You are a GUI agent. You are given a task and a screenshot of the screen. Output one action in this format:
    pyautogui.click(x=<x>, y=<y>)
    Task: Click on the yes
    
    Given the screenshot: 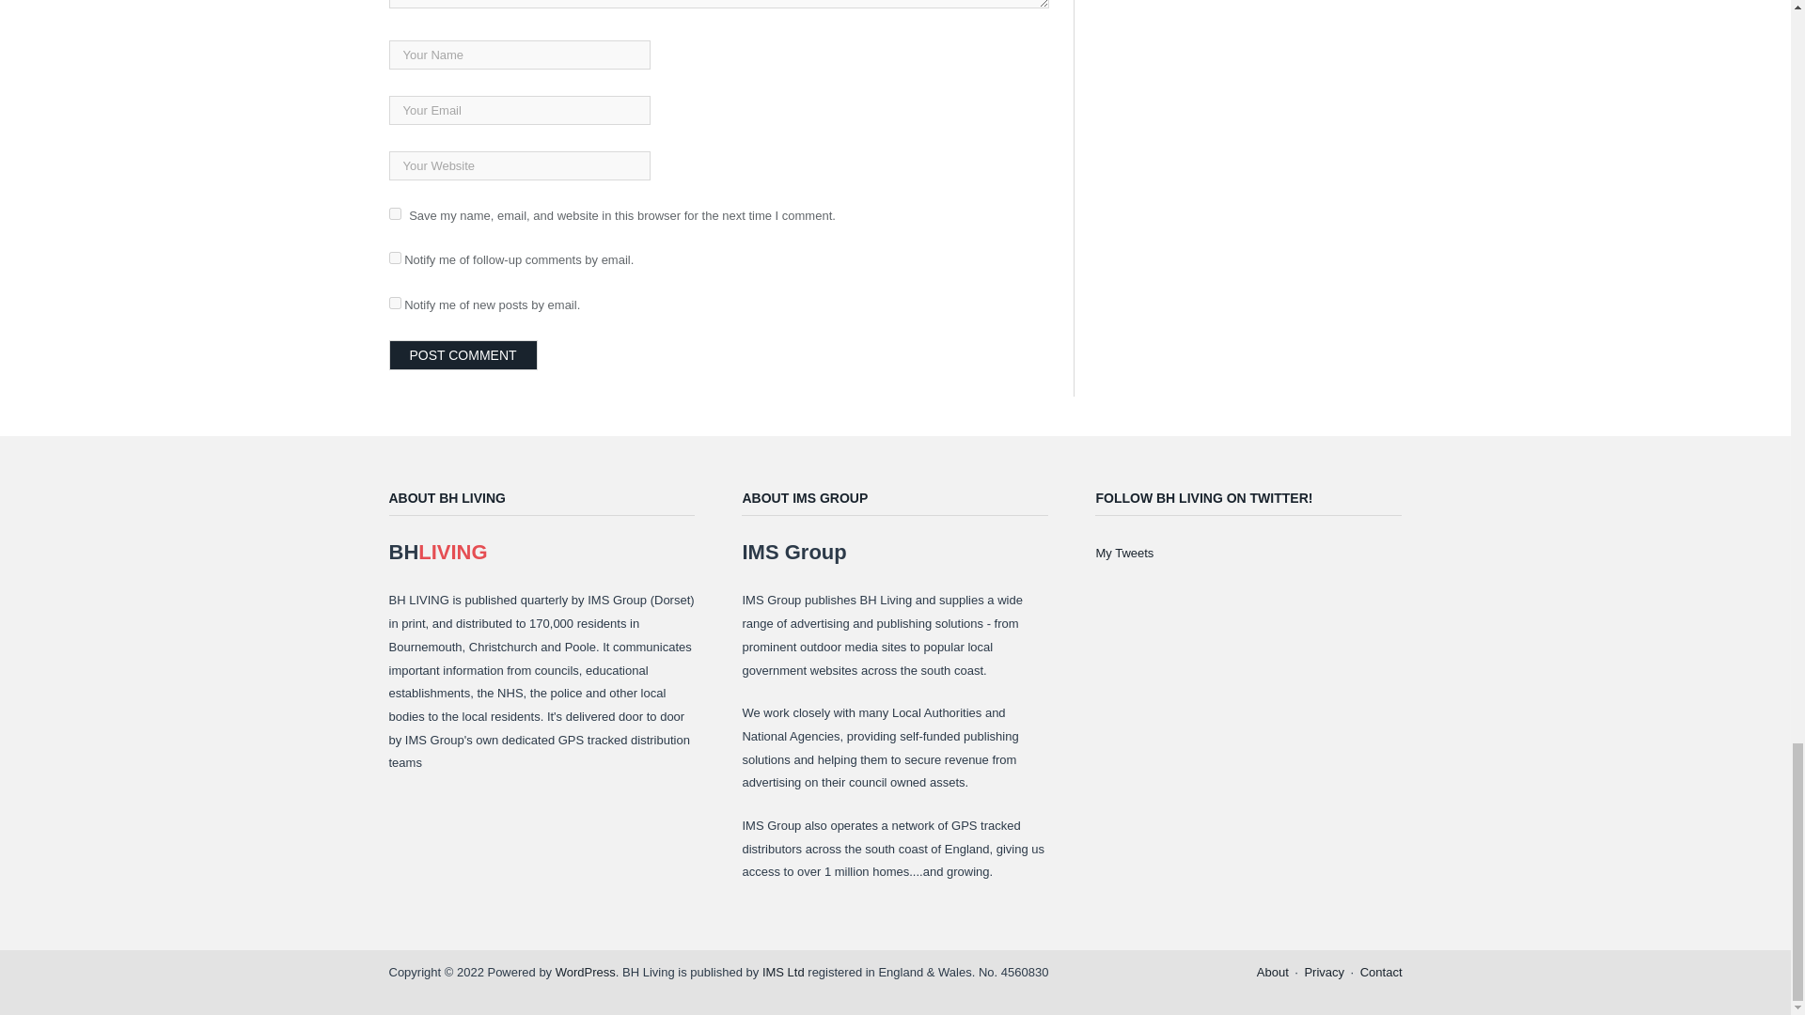 What is the action you would take?
    pyautogui.click(x=395, y=214)
    